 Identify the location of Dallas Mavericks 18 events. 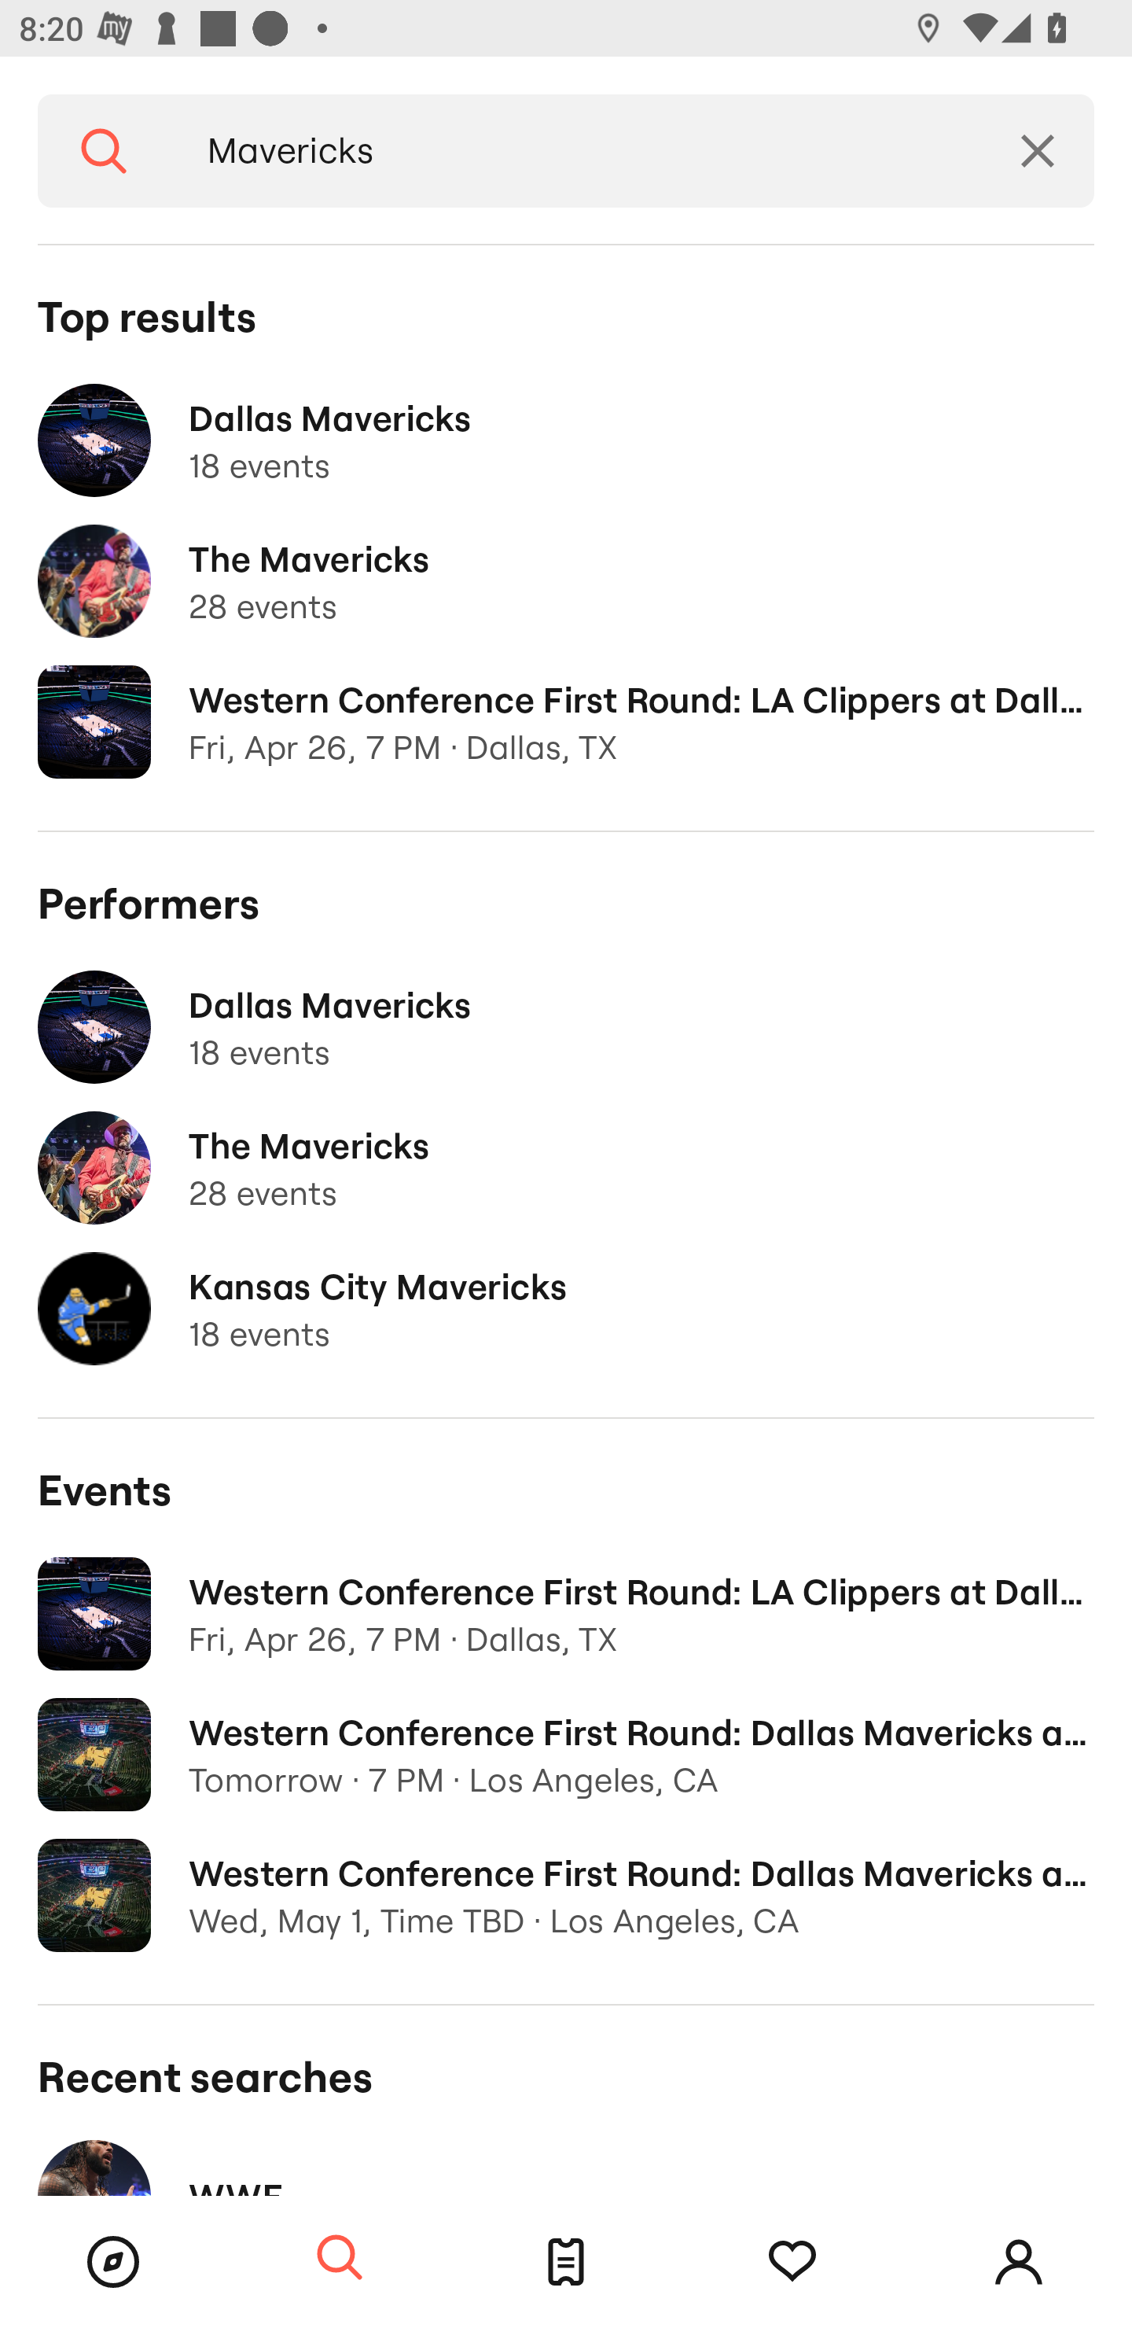
(566, 1027).